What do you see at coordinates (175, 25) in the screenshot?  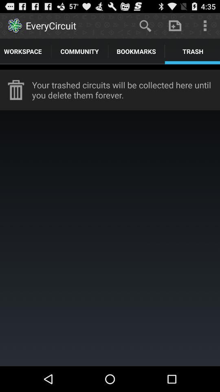 I see `open item above the trash` at bounding box center [175, 25].